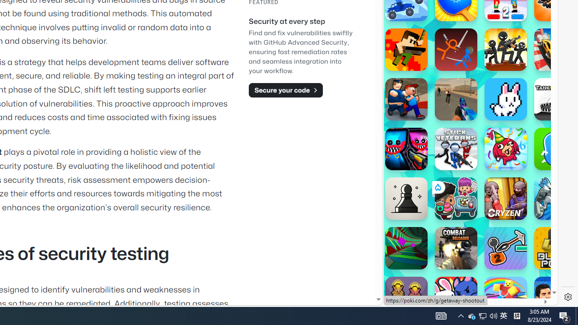 The image size is (578, 325). I want to click on Combat Reloaded Combat Reloaded poki.com, so click(493, 111).